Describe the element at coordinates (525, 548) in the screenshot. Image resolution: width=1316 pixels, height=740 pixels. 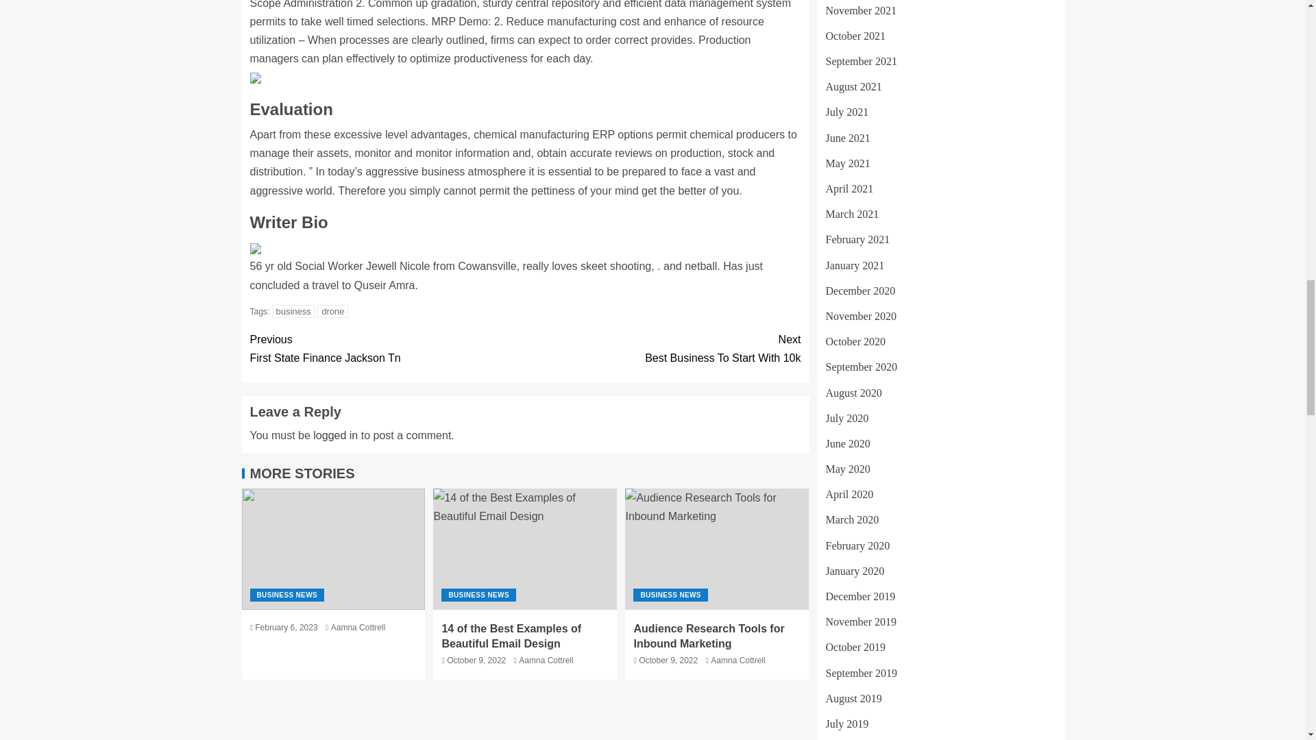
I see `Audience Research Tools for Inbound Marketing` at that location.